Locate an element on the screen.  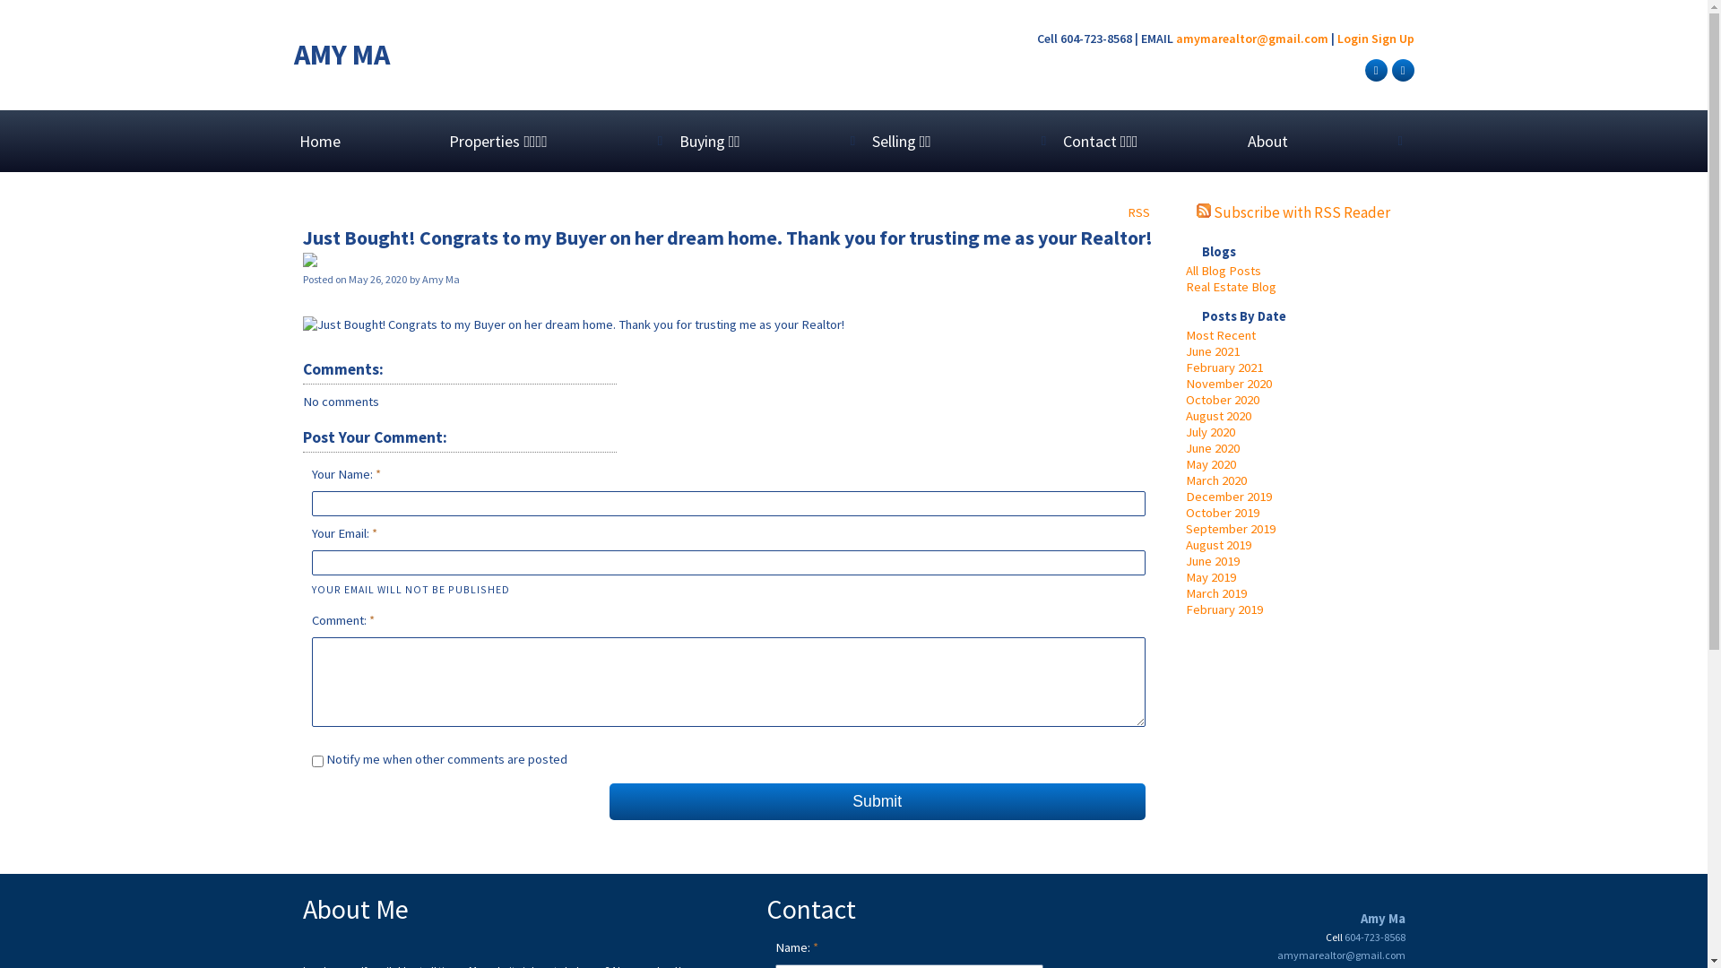
RSS is located at coordinates (1138, 212).